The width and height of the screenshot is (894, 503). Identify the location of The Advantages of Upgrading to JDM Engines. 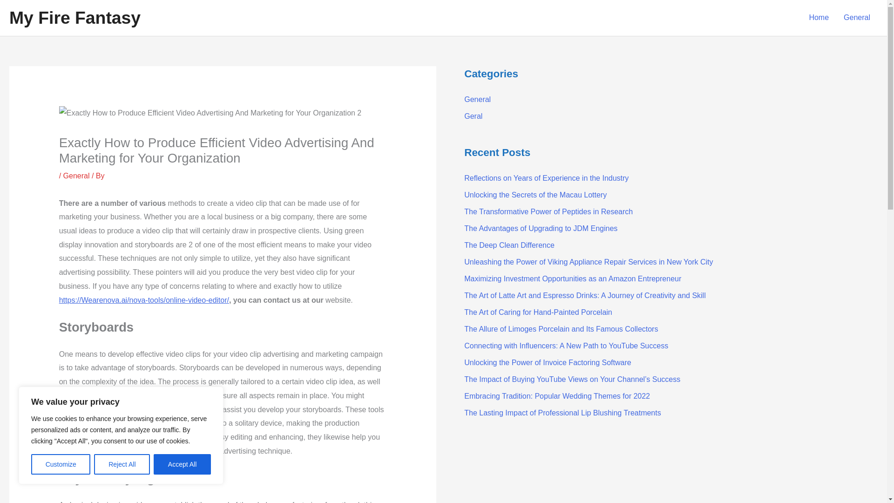
(541, 228).